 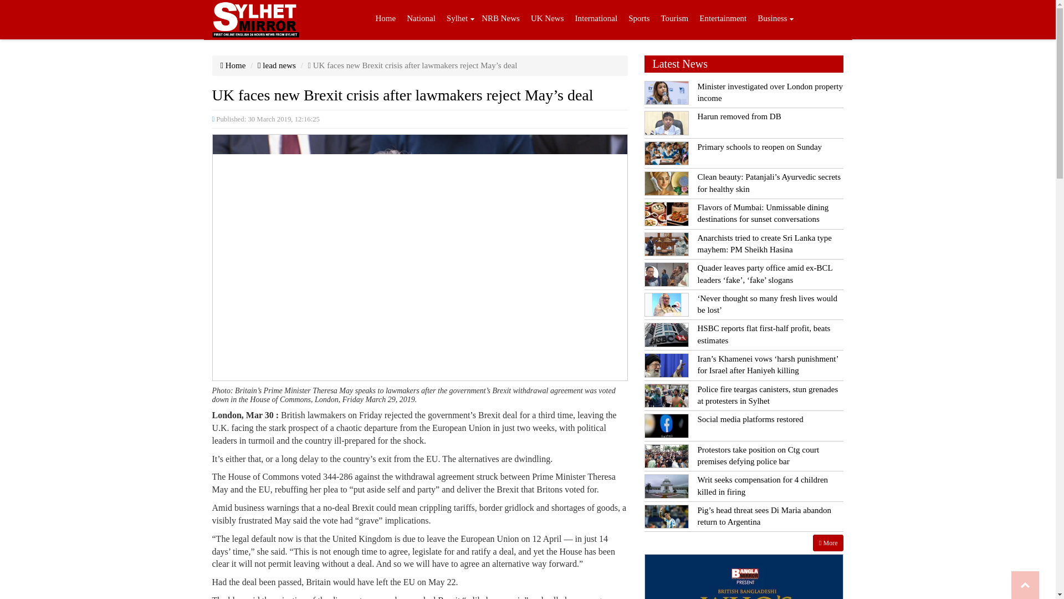 What do you see at coordinates (723, 19) in the screenshot?
I see `Entertainment` at bounding box center [723, 19].